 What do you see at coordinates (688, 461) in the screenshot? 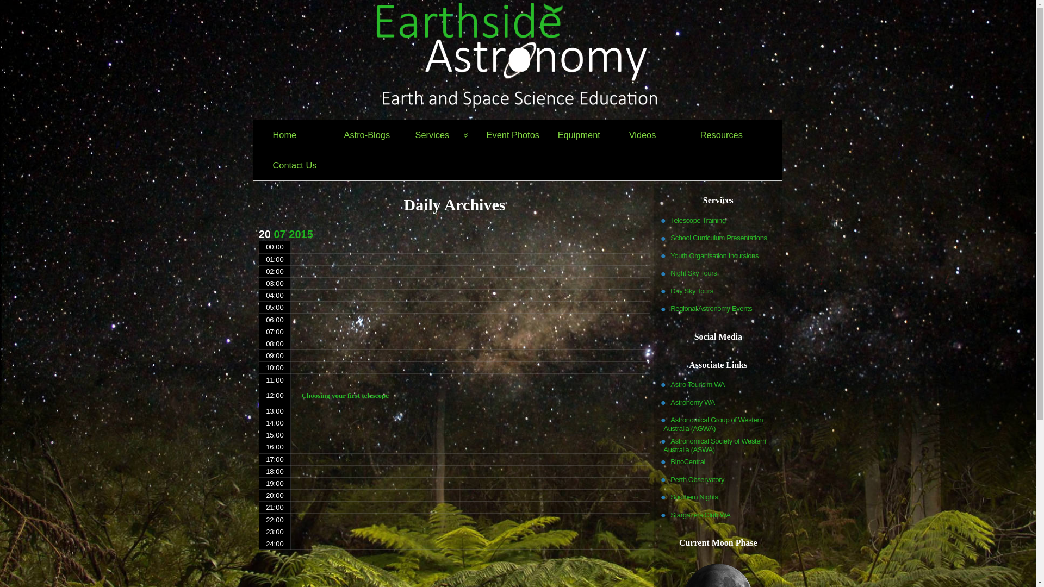
I see `BinoCentral` at bounding box center [688, 461].